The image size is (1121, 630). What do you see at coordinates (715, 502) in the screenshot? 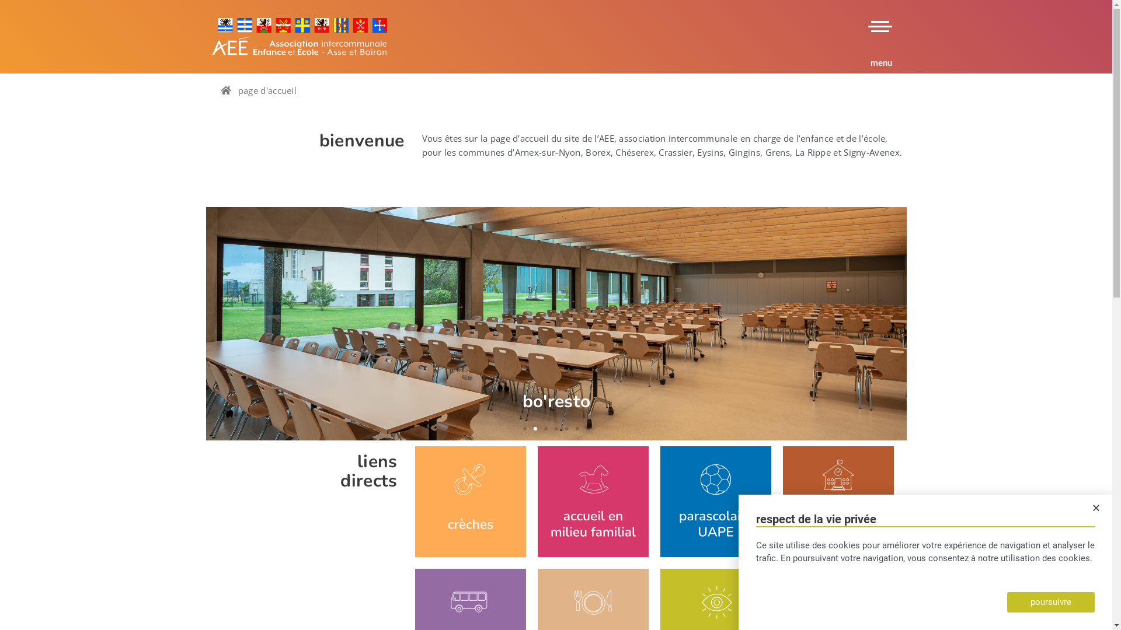
I see `Accueil 3` at bounding box center [715, 502].